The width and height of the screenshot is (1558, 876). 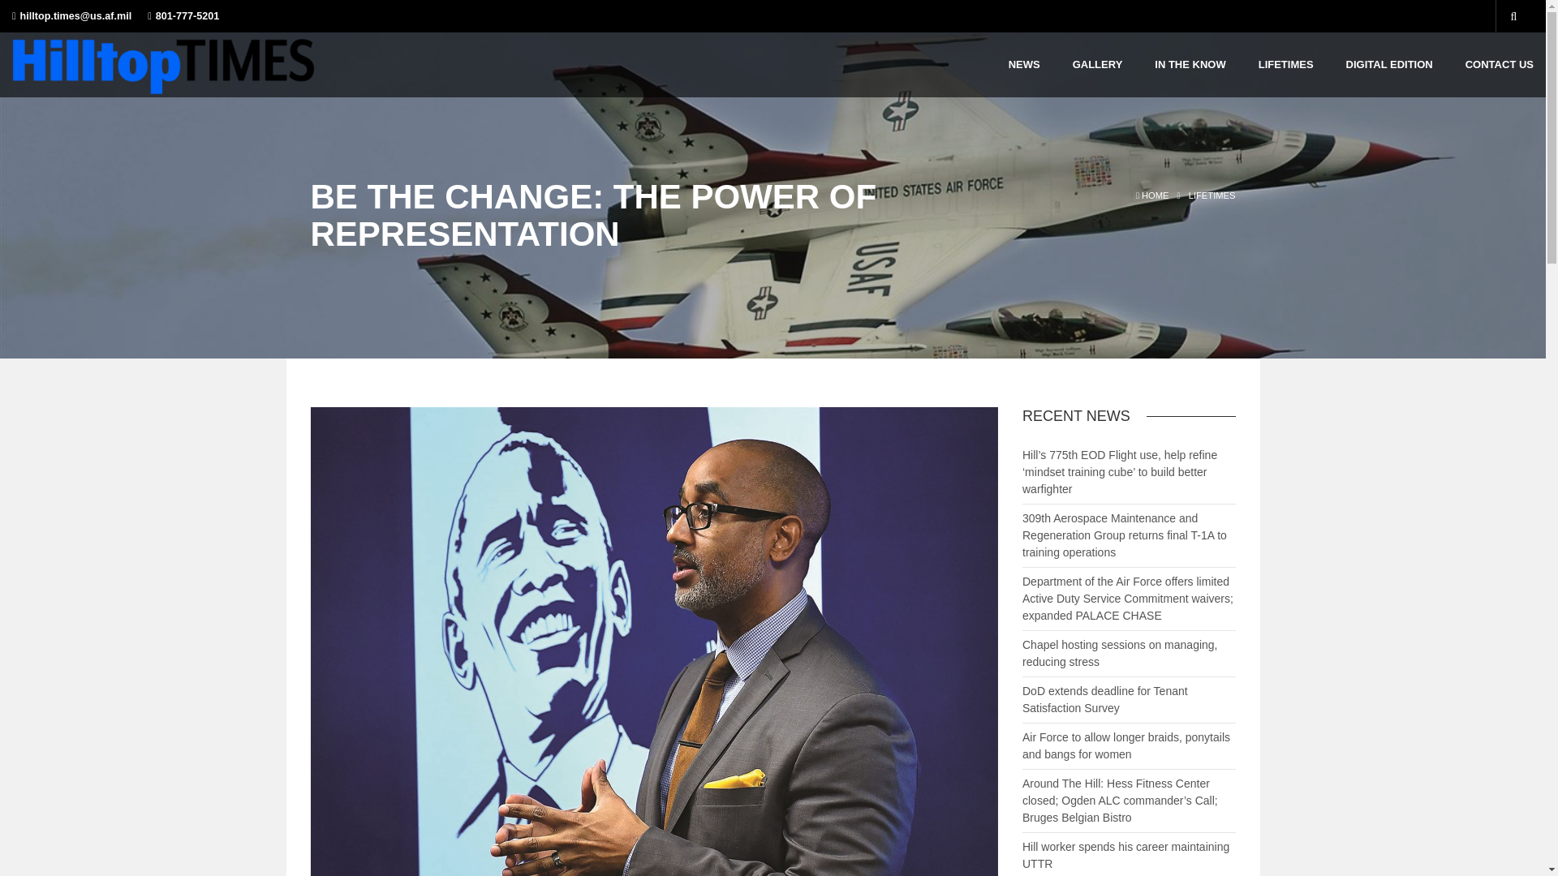 I want to click on LIFETIMES, so click(x=1212, y=195).